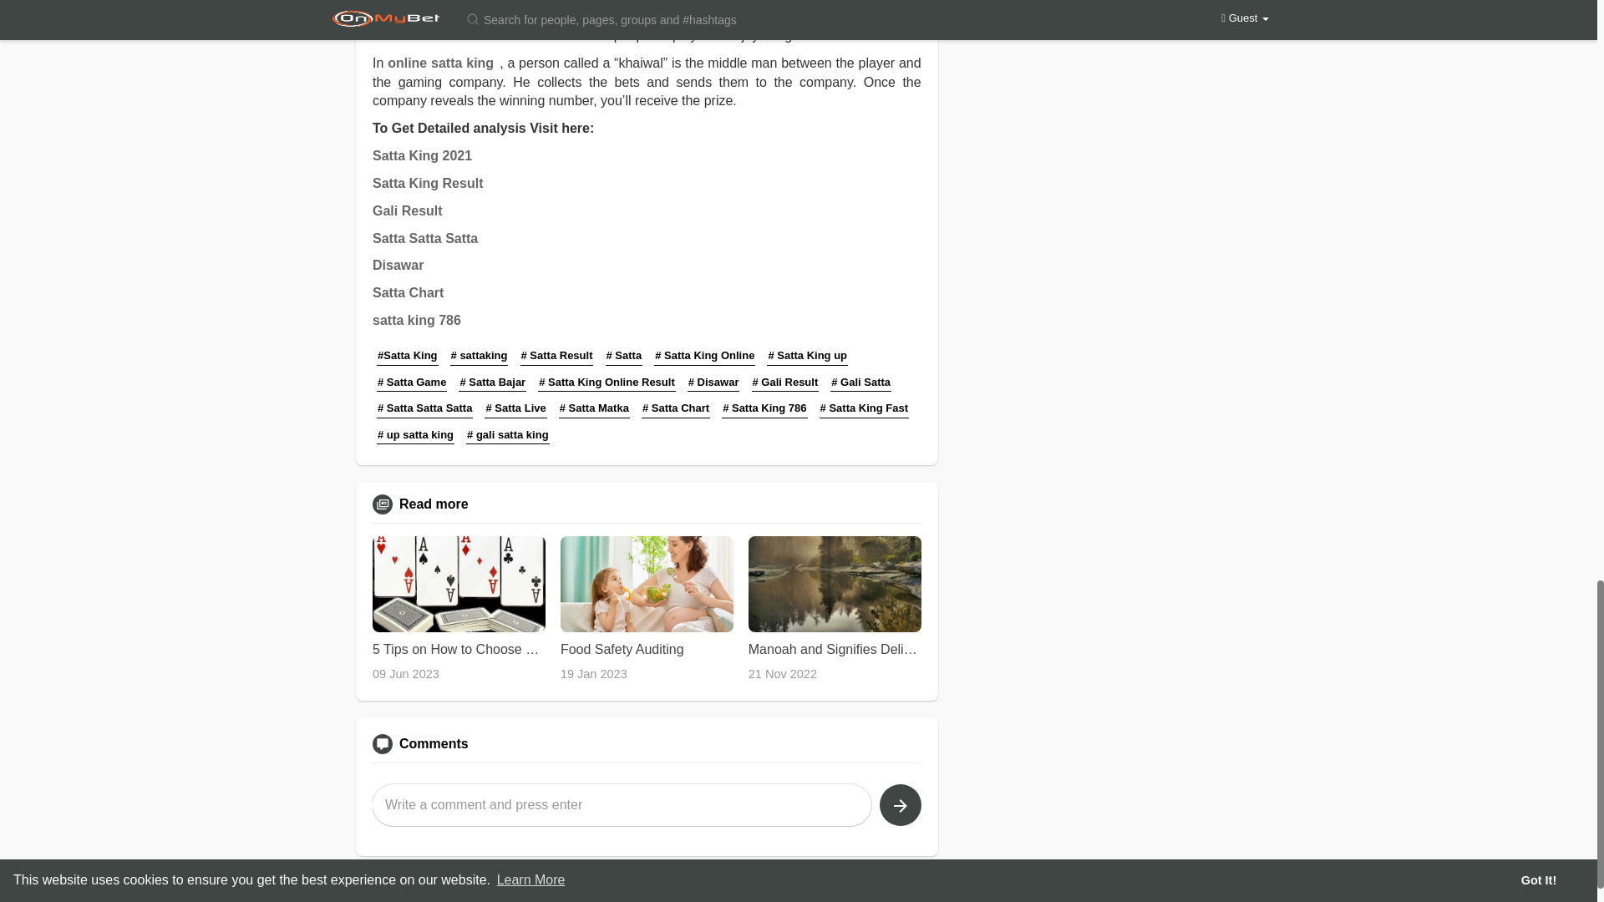 Image resolution: width=1604 pixels, height=902 pixels. What do you see at coordinates (428, 237) in the screenshot?
I see `Satta Satta Satta` at bounding box center [428, 237].